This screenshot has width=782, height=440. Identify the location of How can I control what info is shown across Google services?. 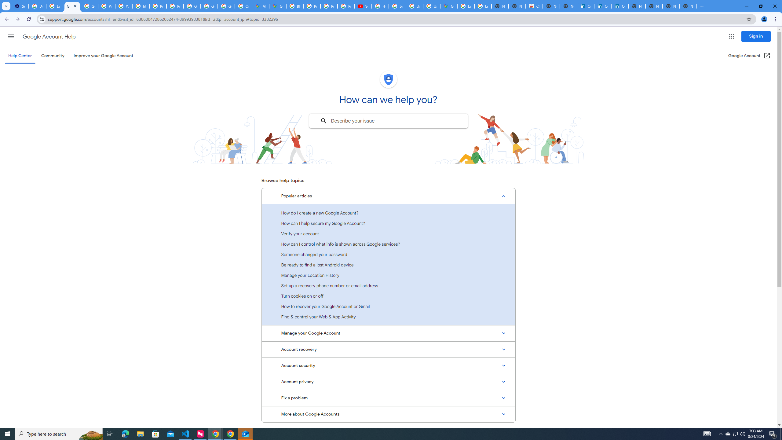
(388, 244).